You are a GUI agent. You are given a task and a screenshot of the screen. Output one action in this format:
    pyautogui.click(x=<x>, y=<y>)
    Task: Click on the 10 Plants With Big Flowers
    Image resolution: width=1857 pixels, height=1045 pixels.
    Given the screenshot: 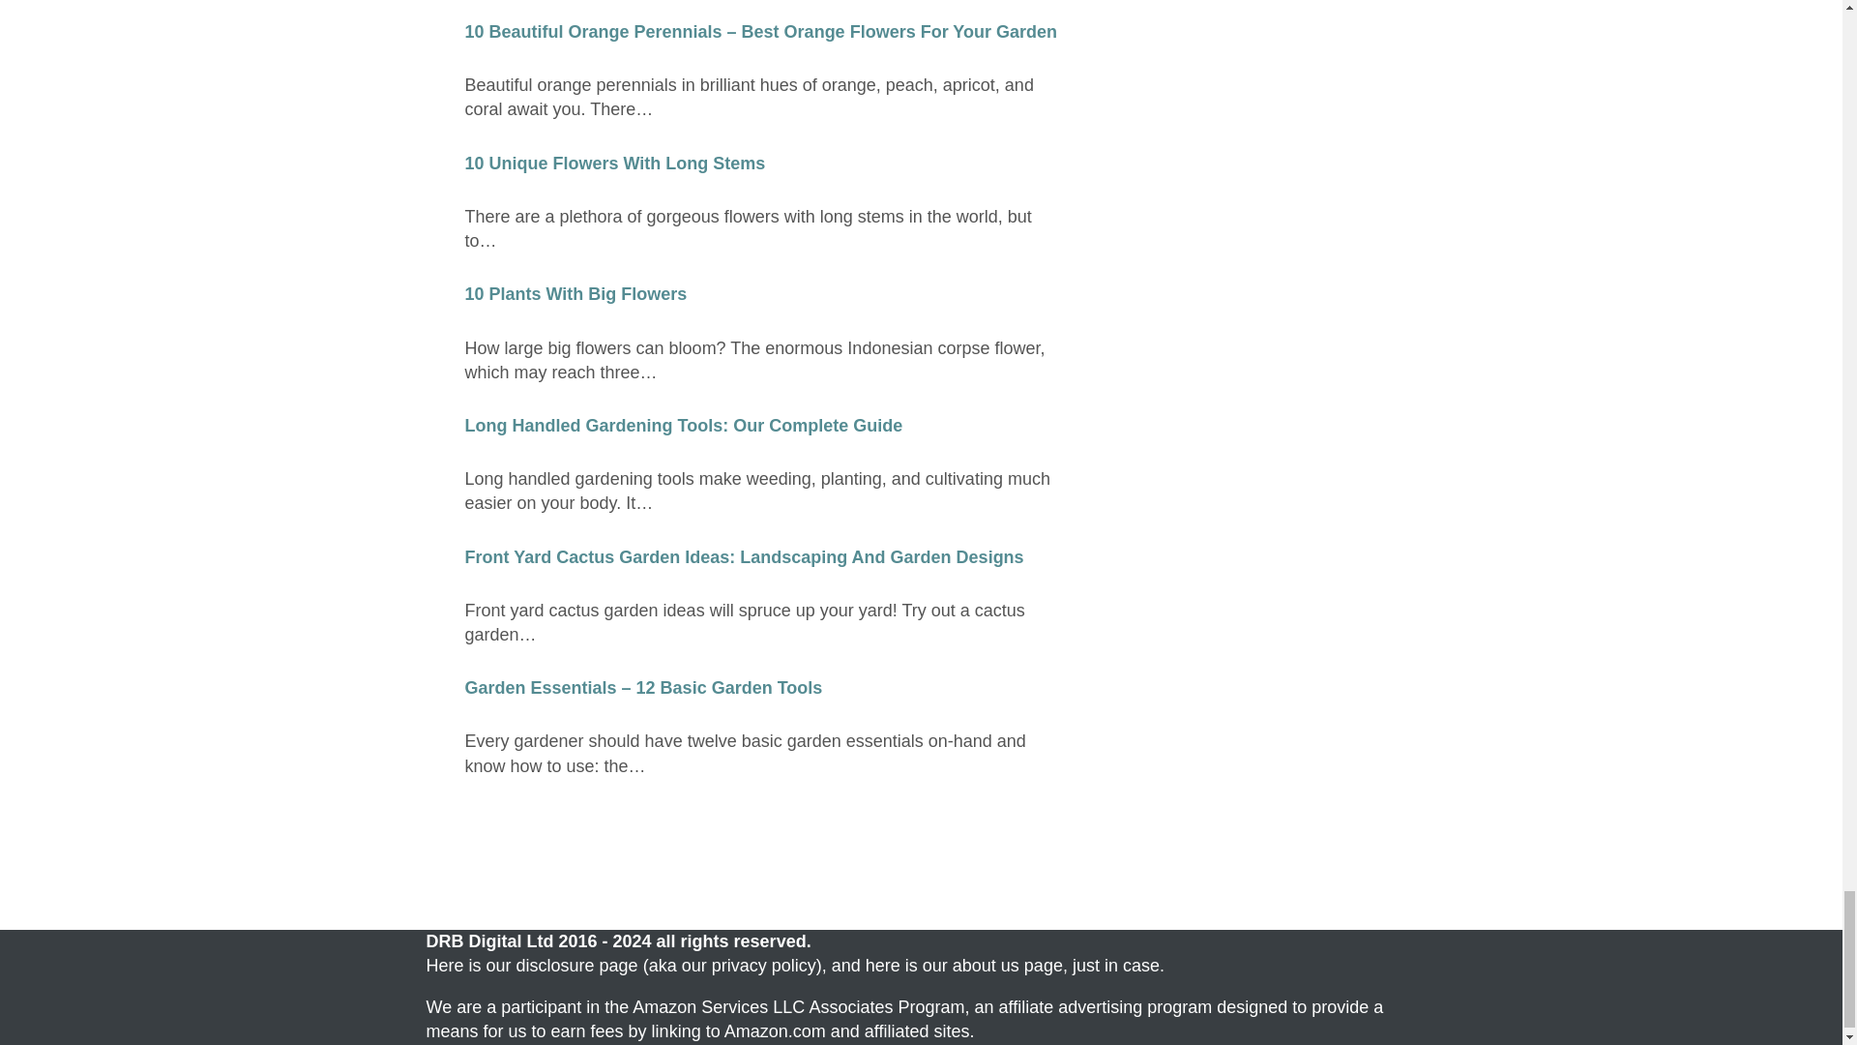 What is the action you would take?
    pyautogui.click(x=575, y=294)
    